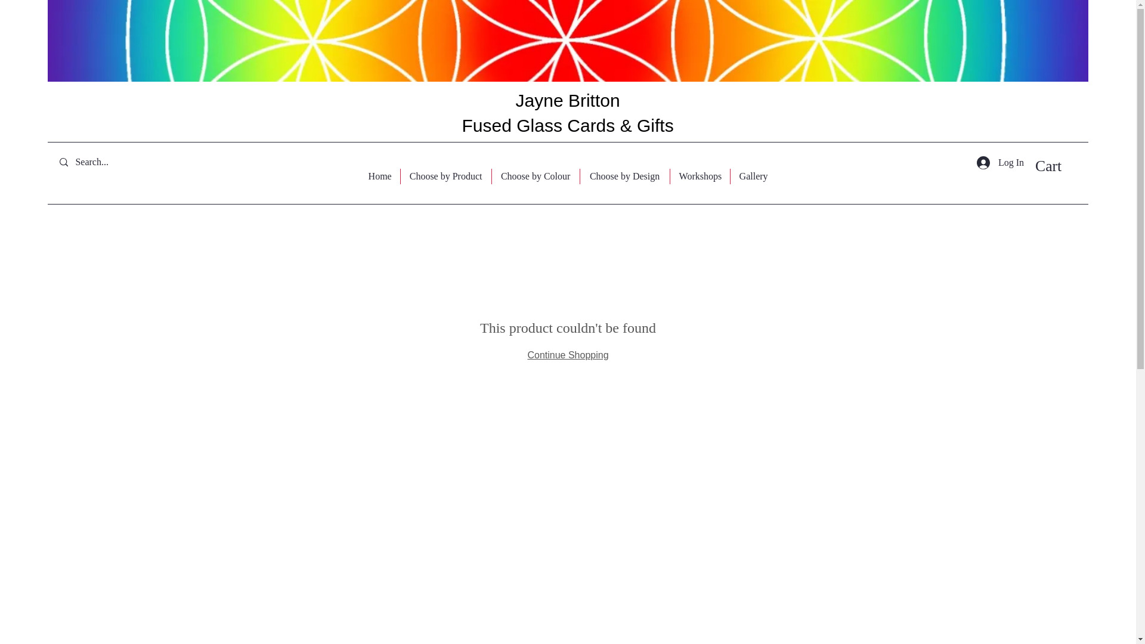  I want to click on Home, so click(379, 176).